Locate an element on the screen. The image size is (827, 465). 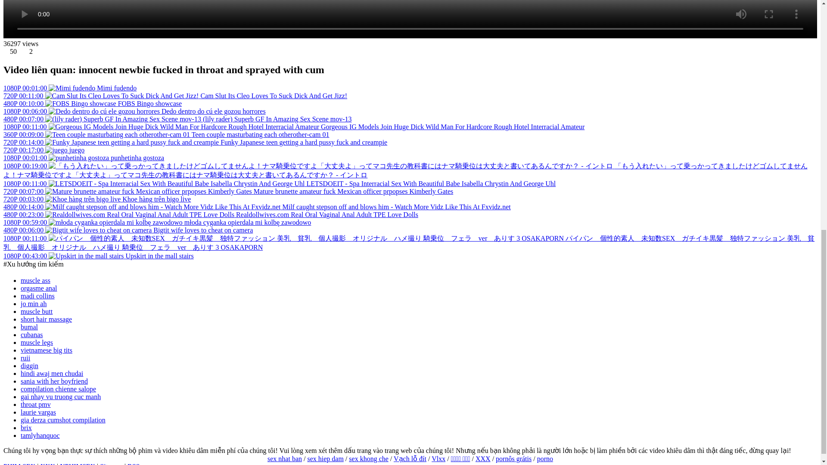
Mimi fudendo is located at coordinates (116, 88).